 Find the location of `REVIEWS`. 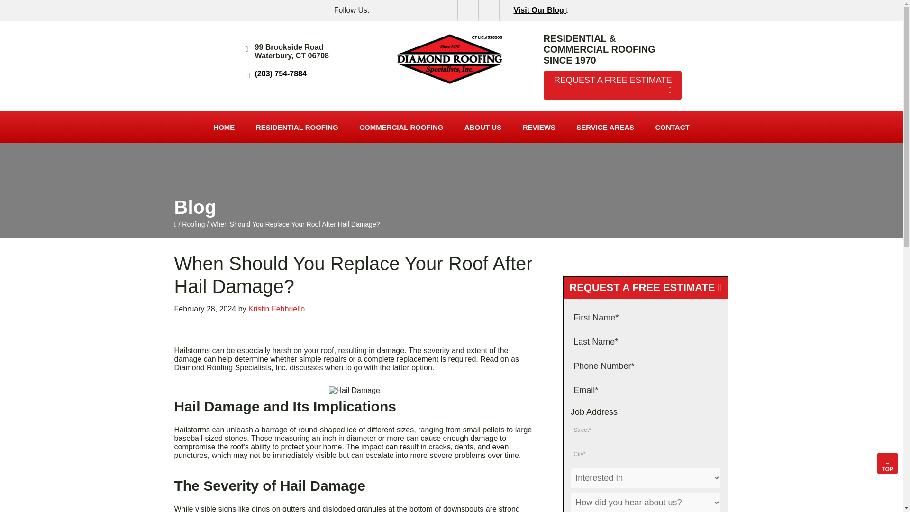

REVIEWS is located at coordinates (539, 127).